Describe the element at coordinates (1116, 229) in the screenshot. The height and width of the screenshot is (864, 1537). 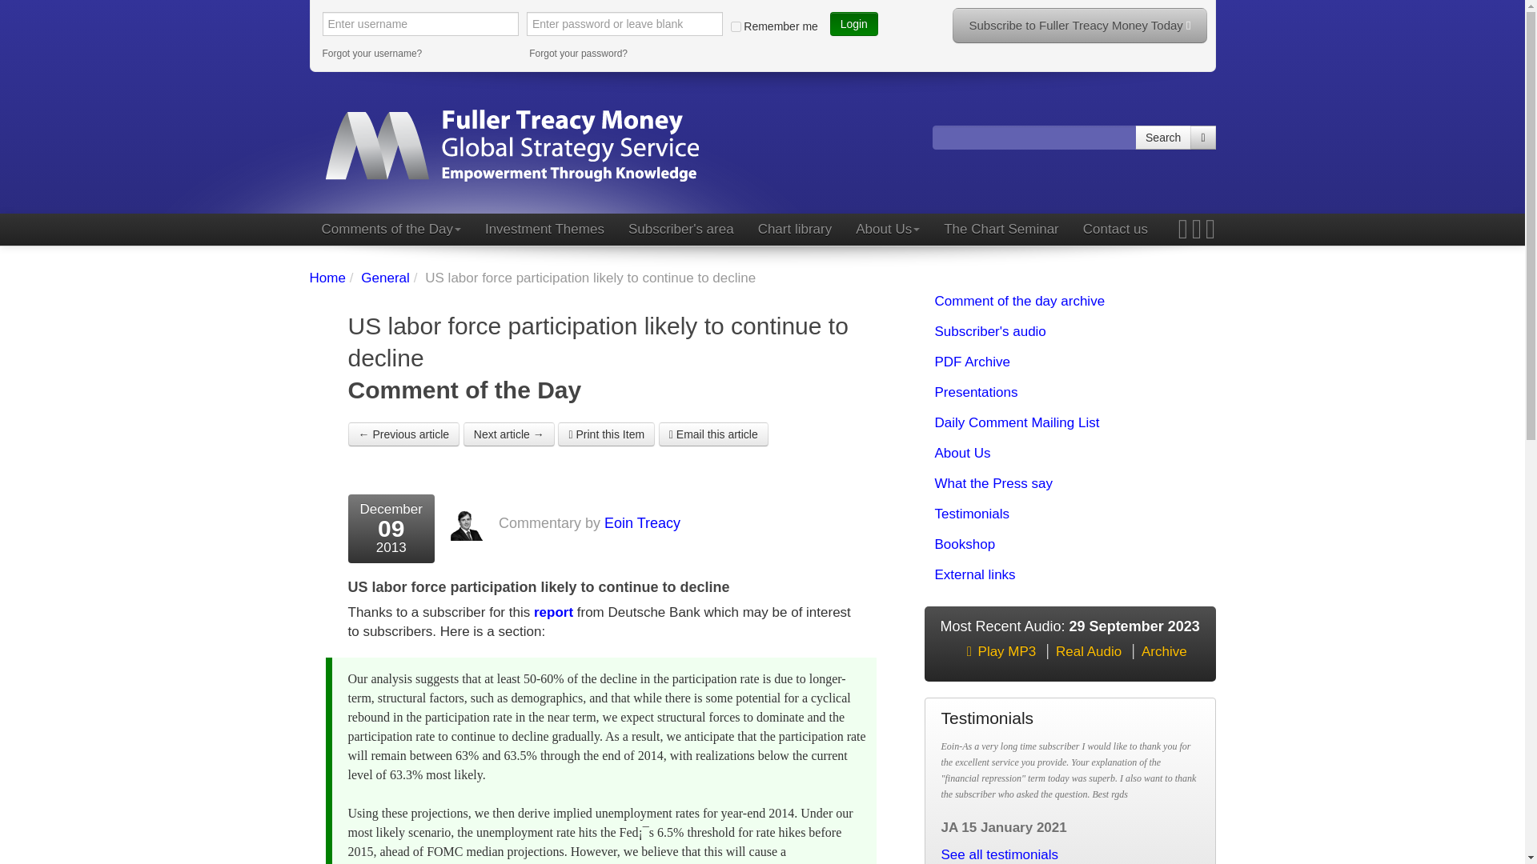
I see `Contact us` at that location.